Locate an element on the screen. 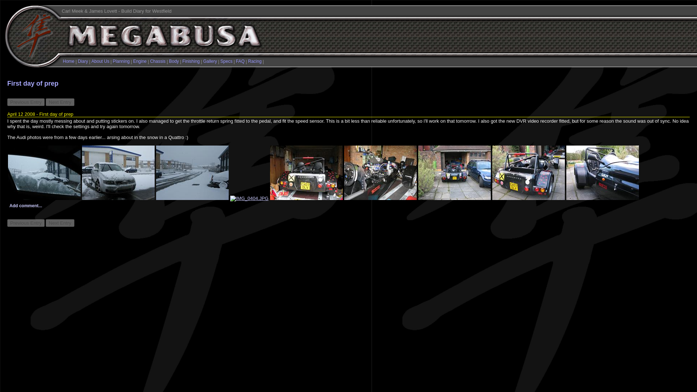 This screenshot has height=392, width=697. Previous Entry is located at coordinates (25, 102).